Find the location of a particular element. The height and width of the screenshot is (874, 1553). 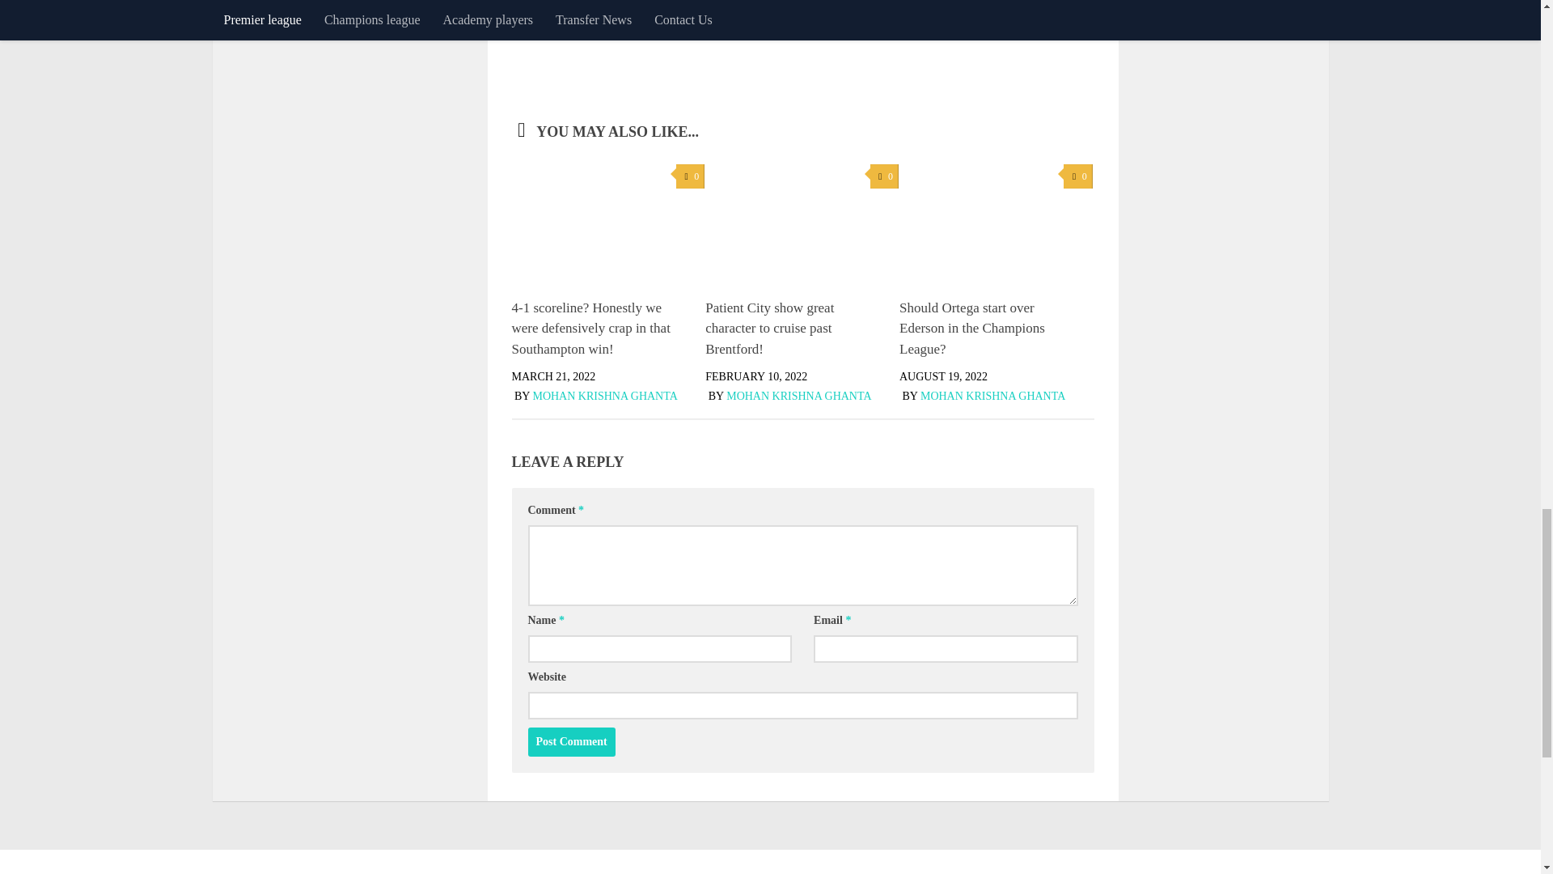

MOHAN KRISHNA GHANTA is located at coordinates (605, 395).